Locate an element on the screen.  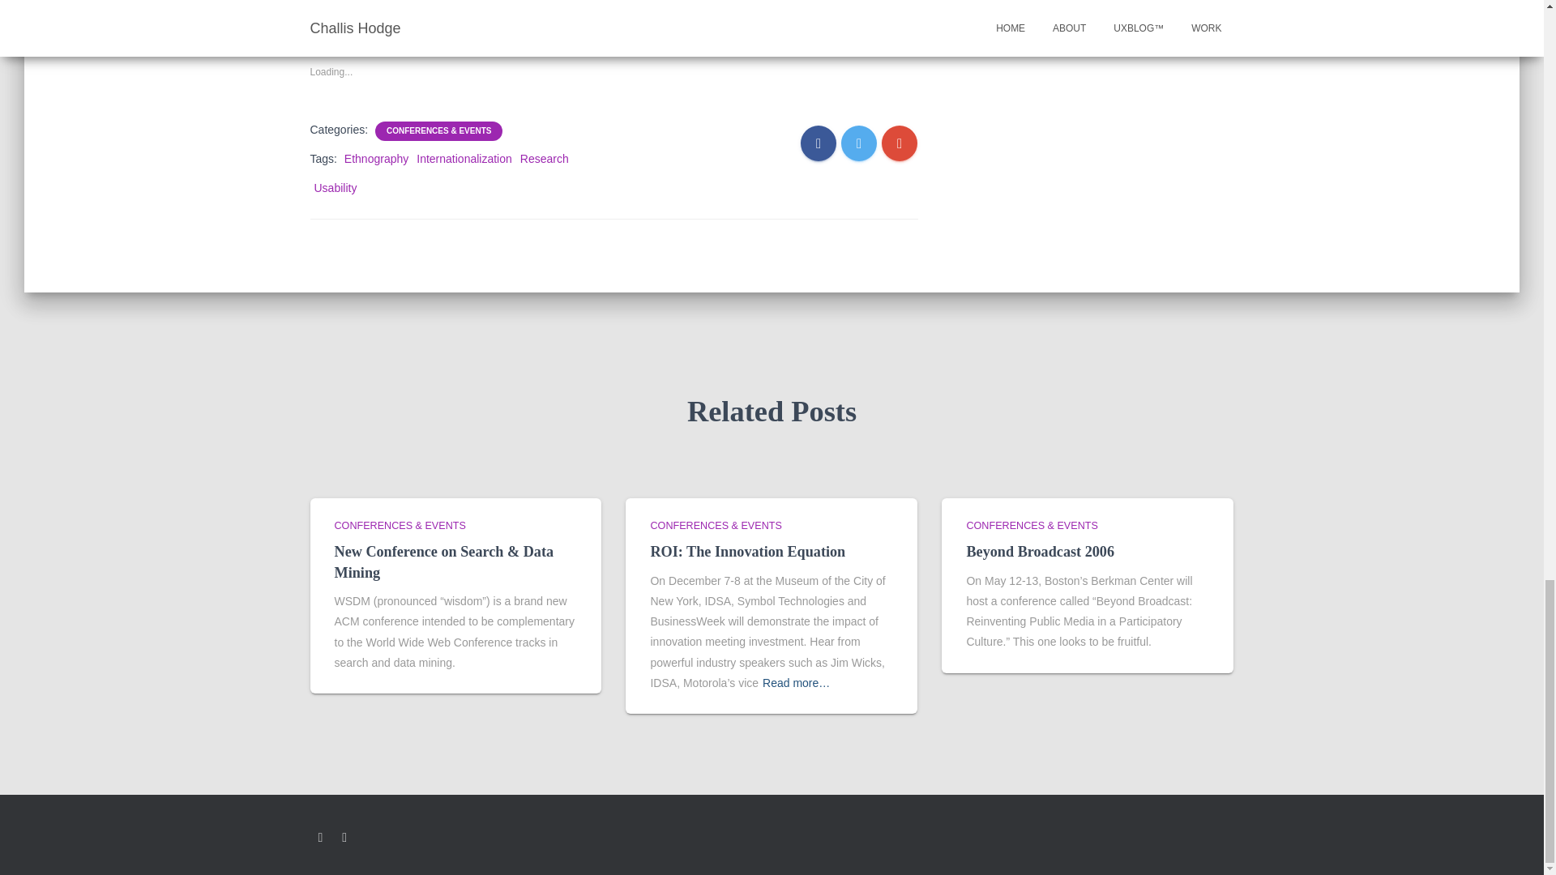
Research is located at coordinates (545, 159).